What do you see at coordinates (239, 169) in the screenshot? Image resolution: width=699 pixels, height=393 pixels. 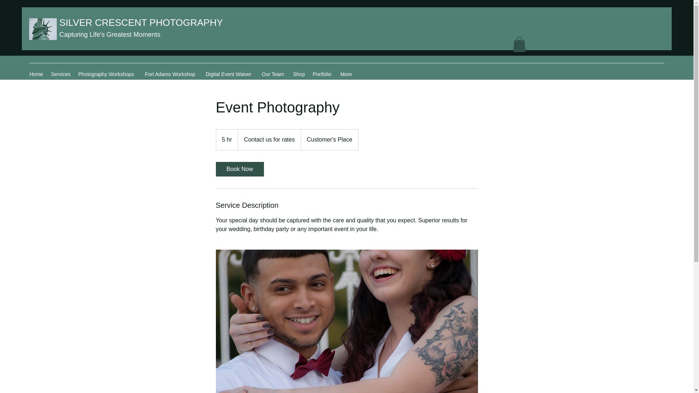 I see `Book Now` at bounding box center [239, 169].